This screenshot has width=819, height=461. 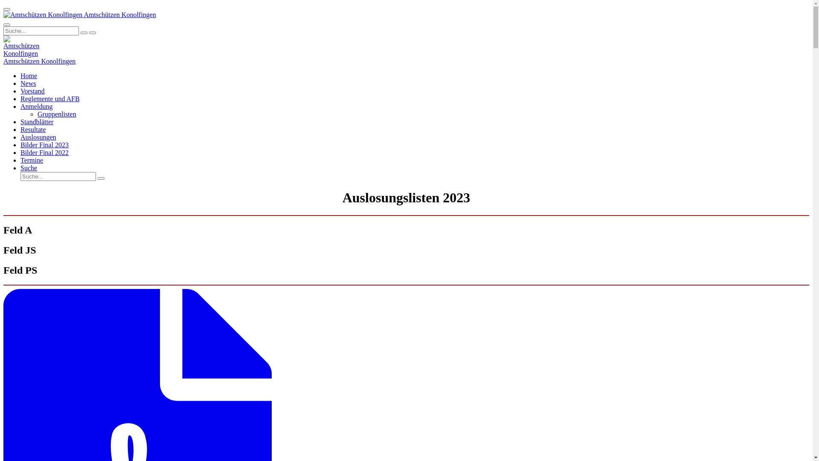 I want to click on Home, so click(x=29, y=76).